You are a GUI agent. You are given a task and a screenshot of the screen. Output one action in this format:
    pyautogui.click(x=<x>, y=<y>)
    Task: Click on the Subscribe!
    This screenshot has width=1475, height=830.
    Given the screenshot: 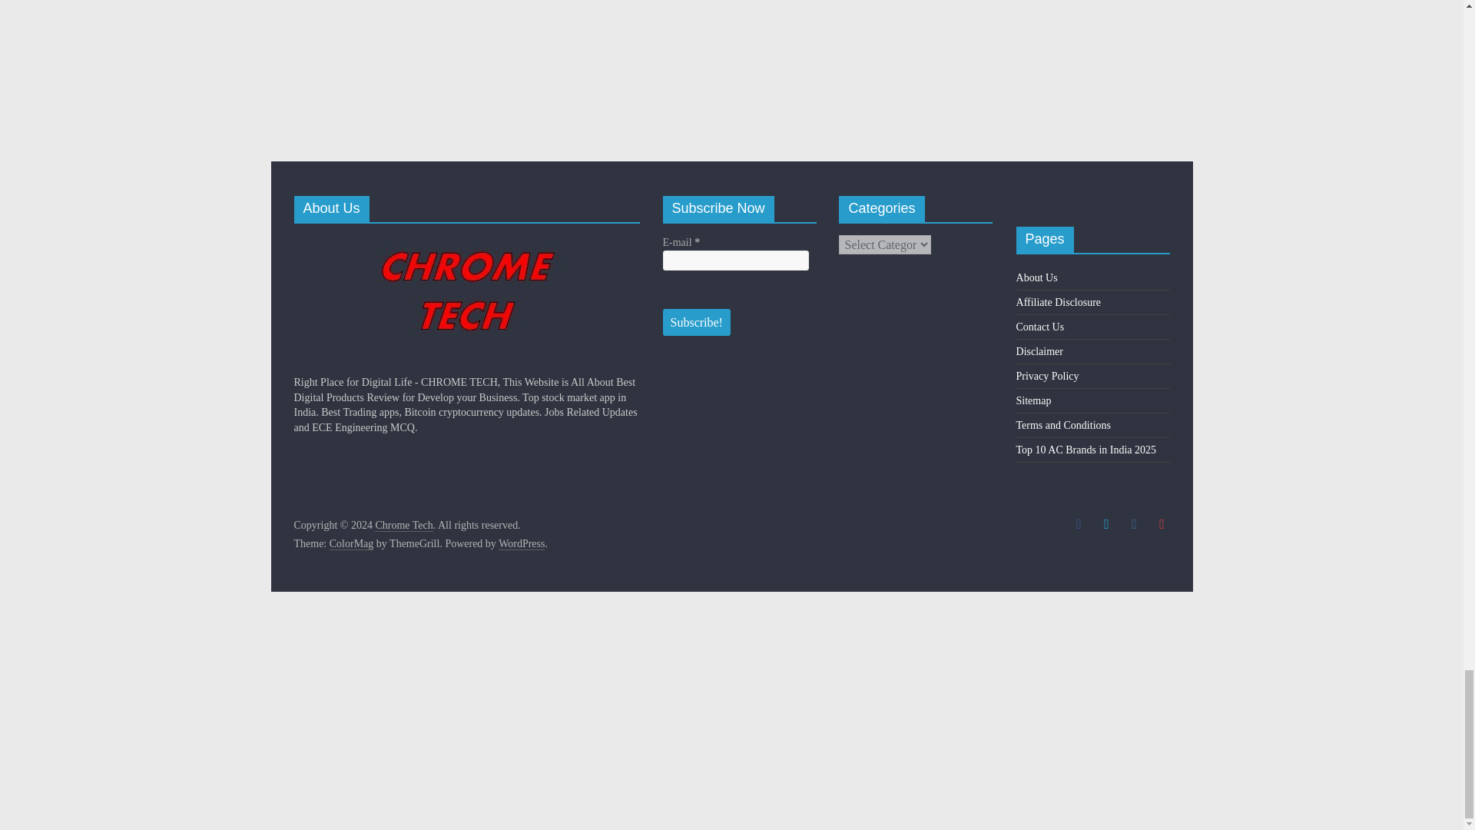 What is the action you would take?
    pyautogui.click(x=696, y=323)
    